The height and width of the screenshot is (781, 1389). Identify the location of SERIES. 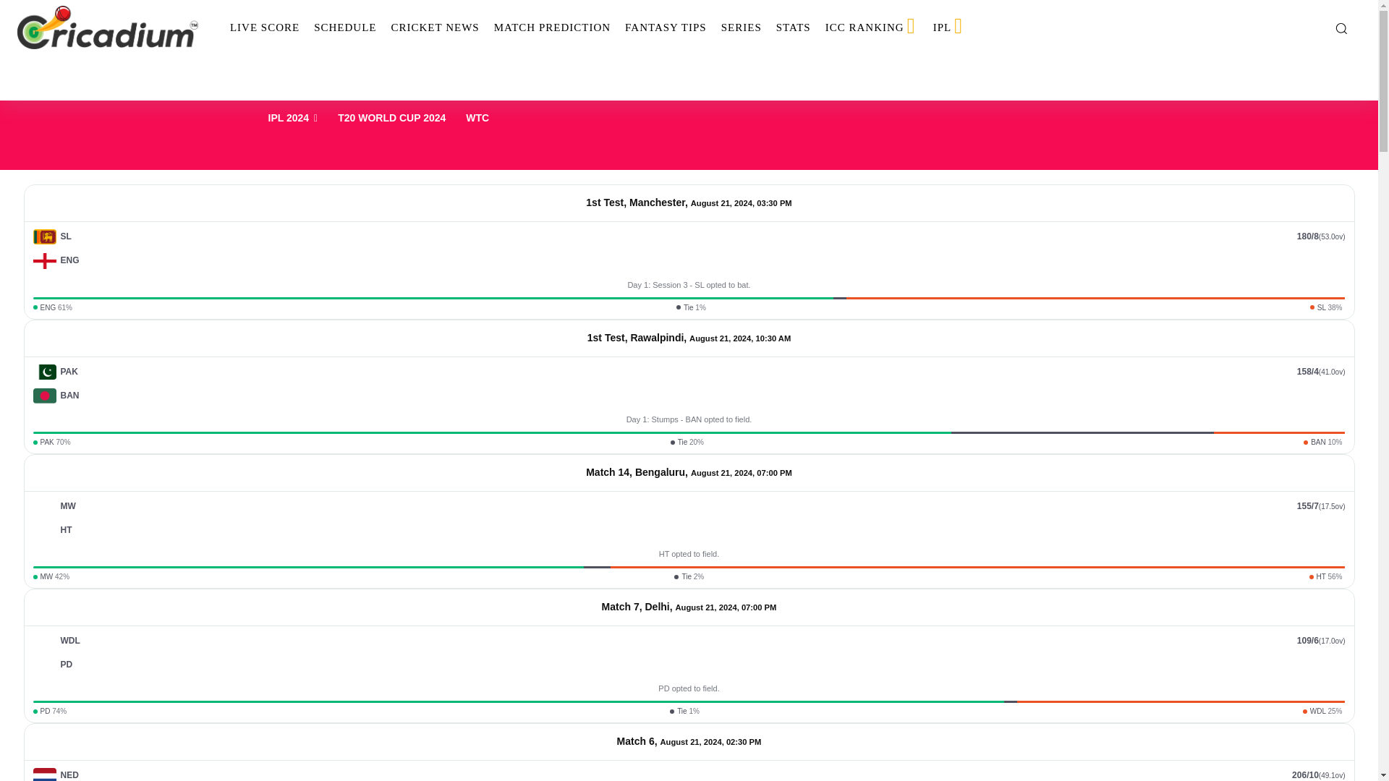
(741, 27).